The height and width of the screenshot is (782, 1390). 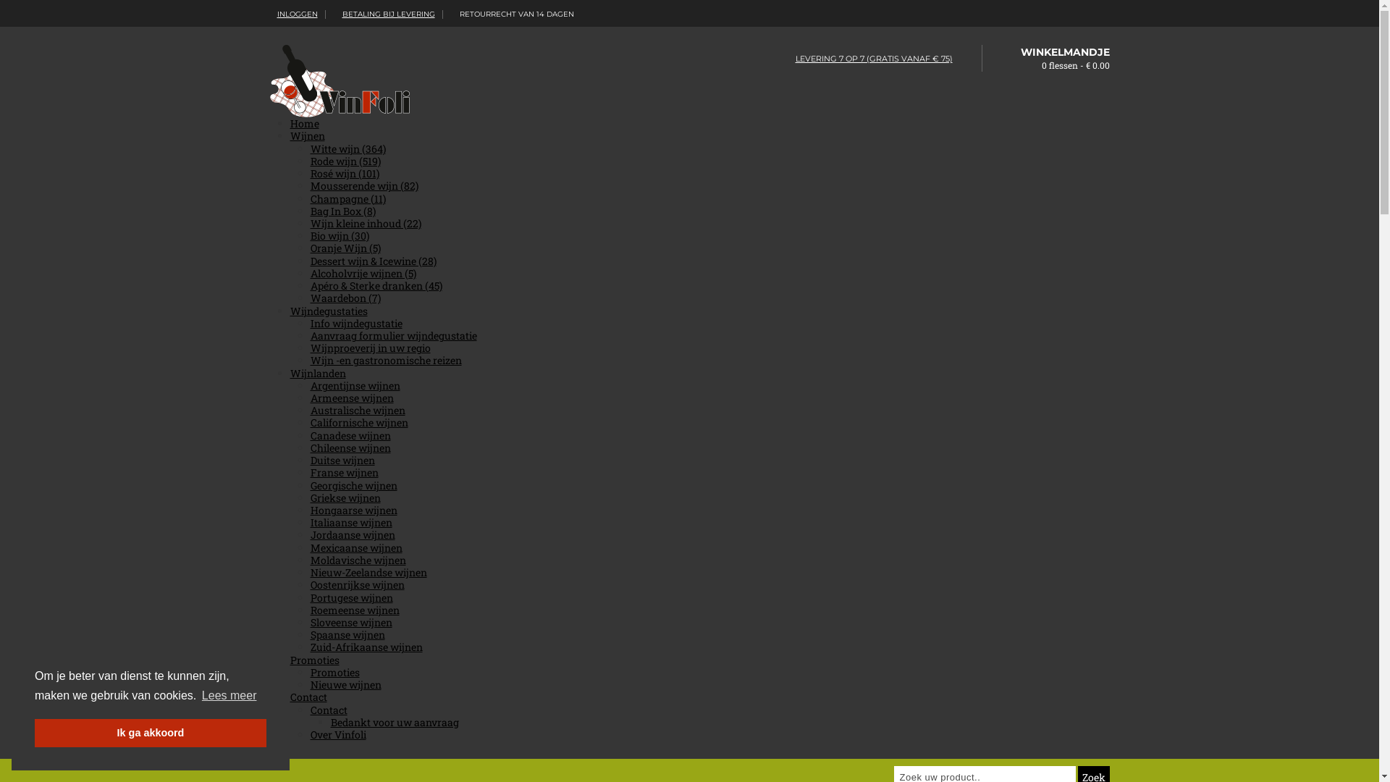 What do you see at coordinates (293, 14) in the screenshot?
I see `INLOGGEN` at bounding box center [293, 14].